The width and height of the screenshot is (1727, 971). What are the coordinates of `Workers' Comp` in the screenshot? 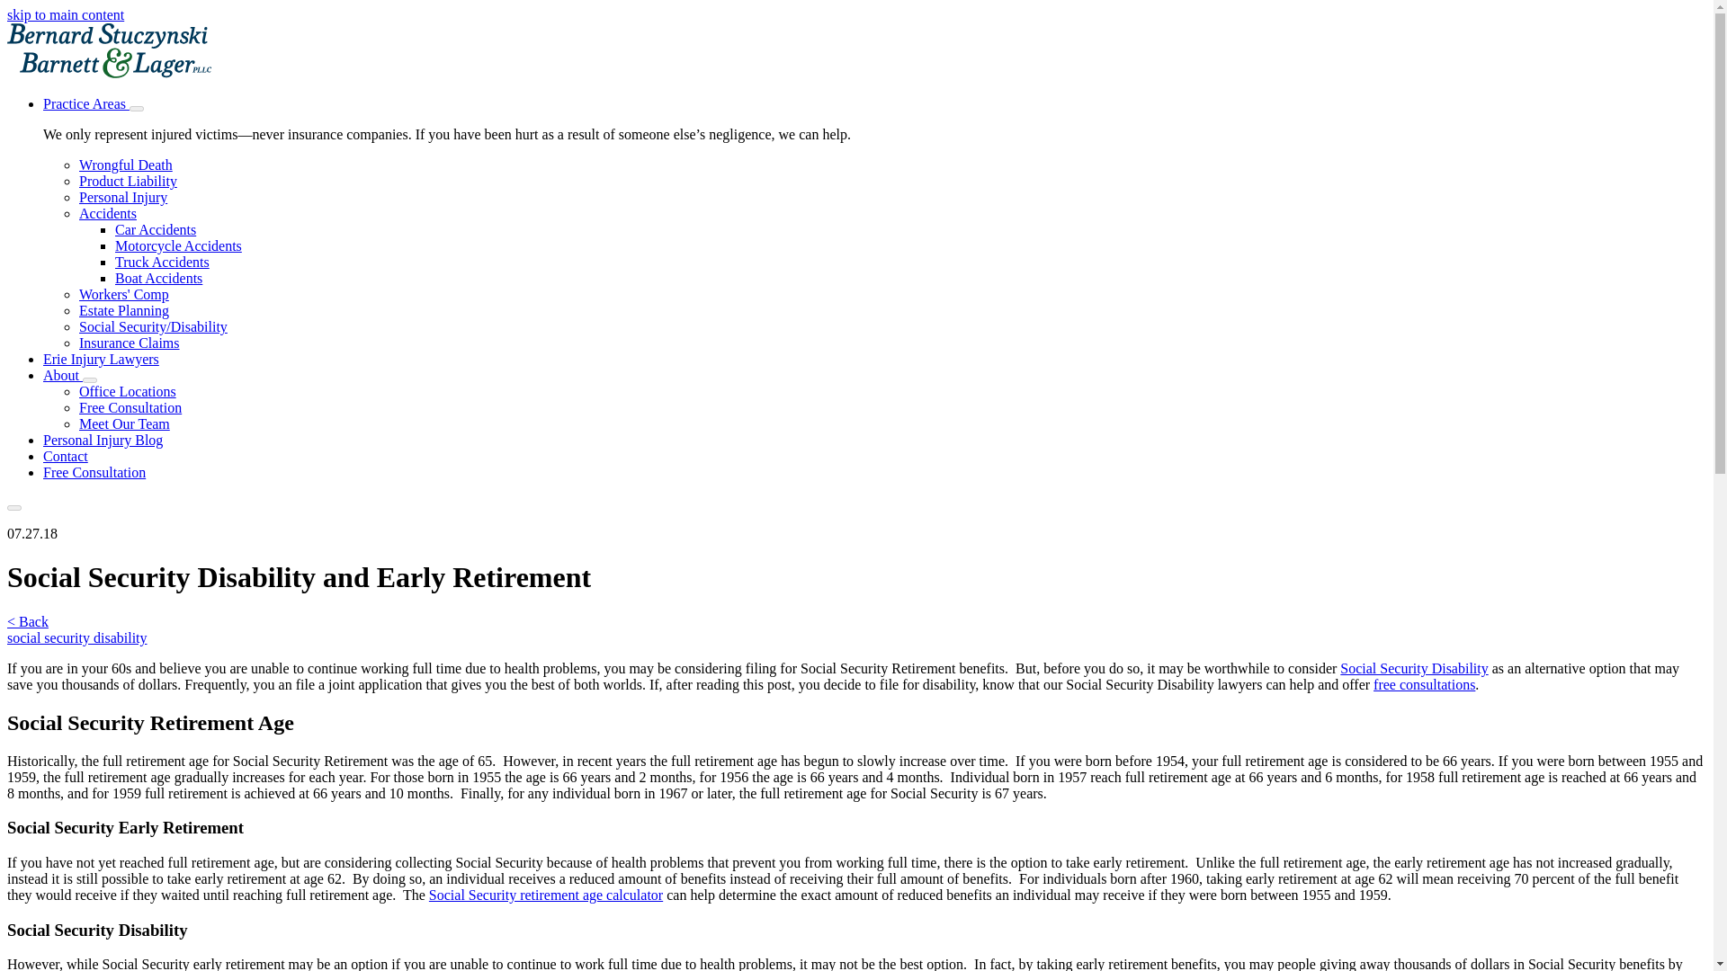 It's located at (124, 293).